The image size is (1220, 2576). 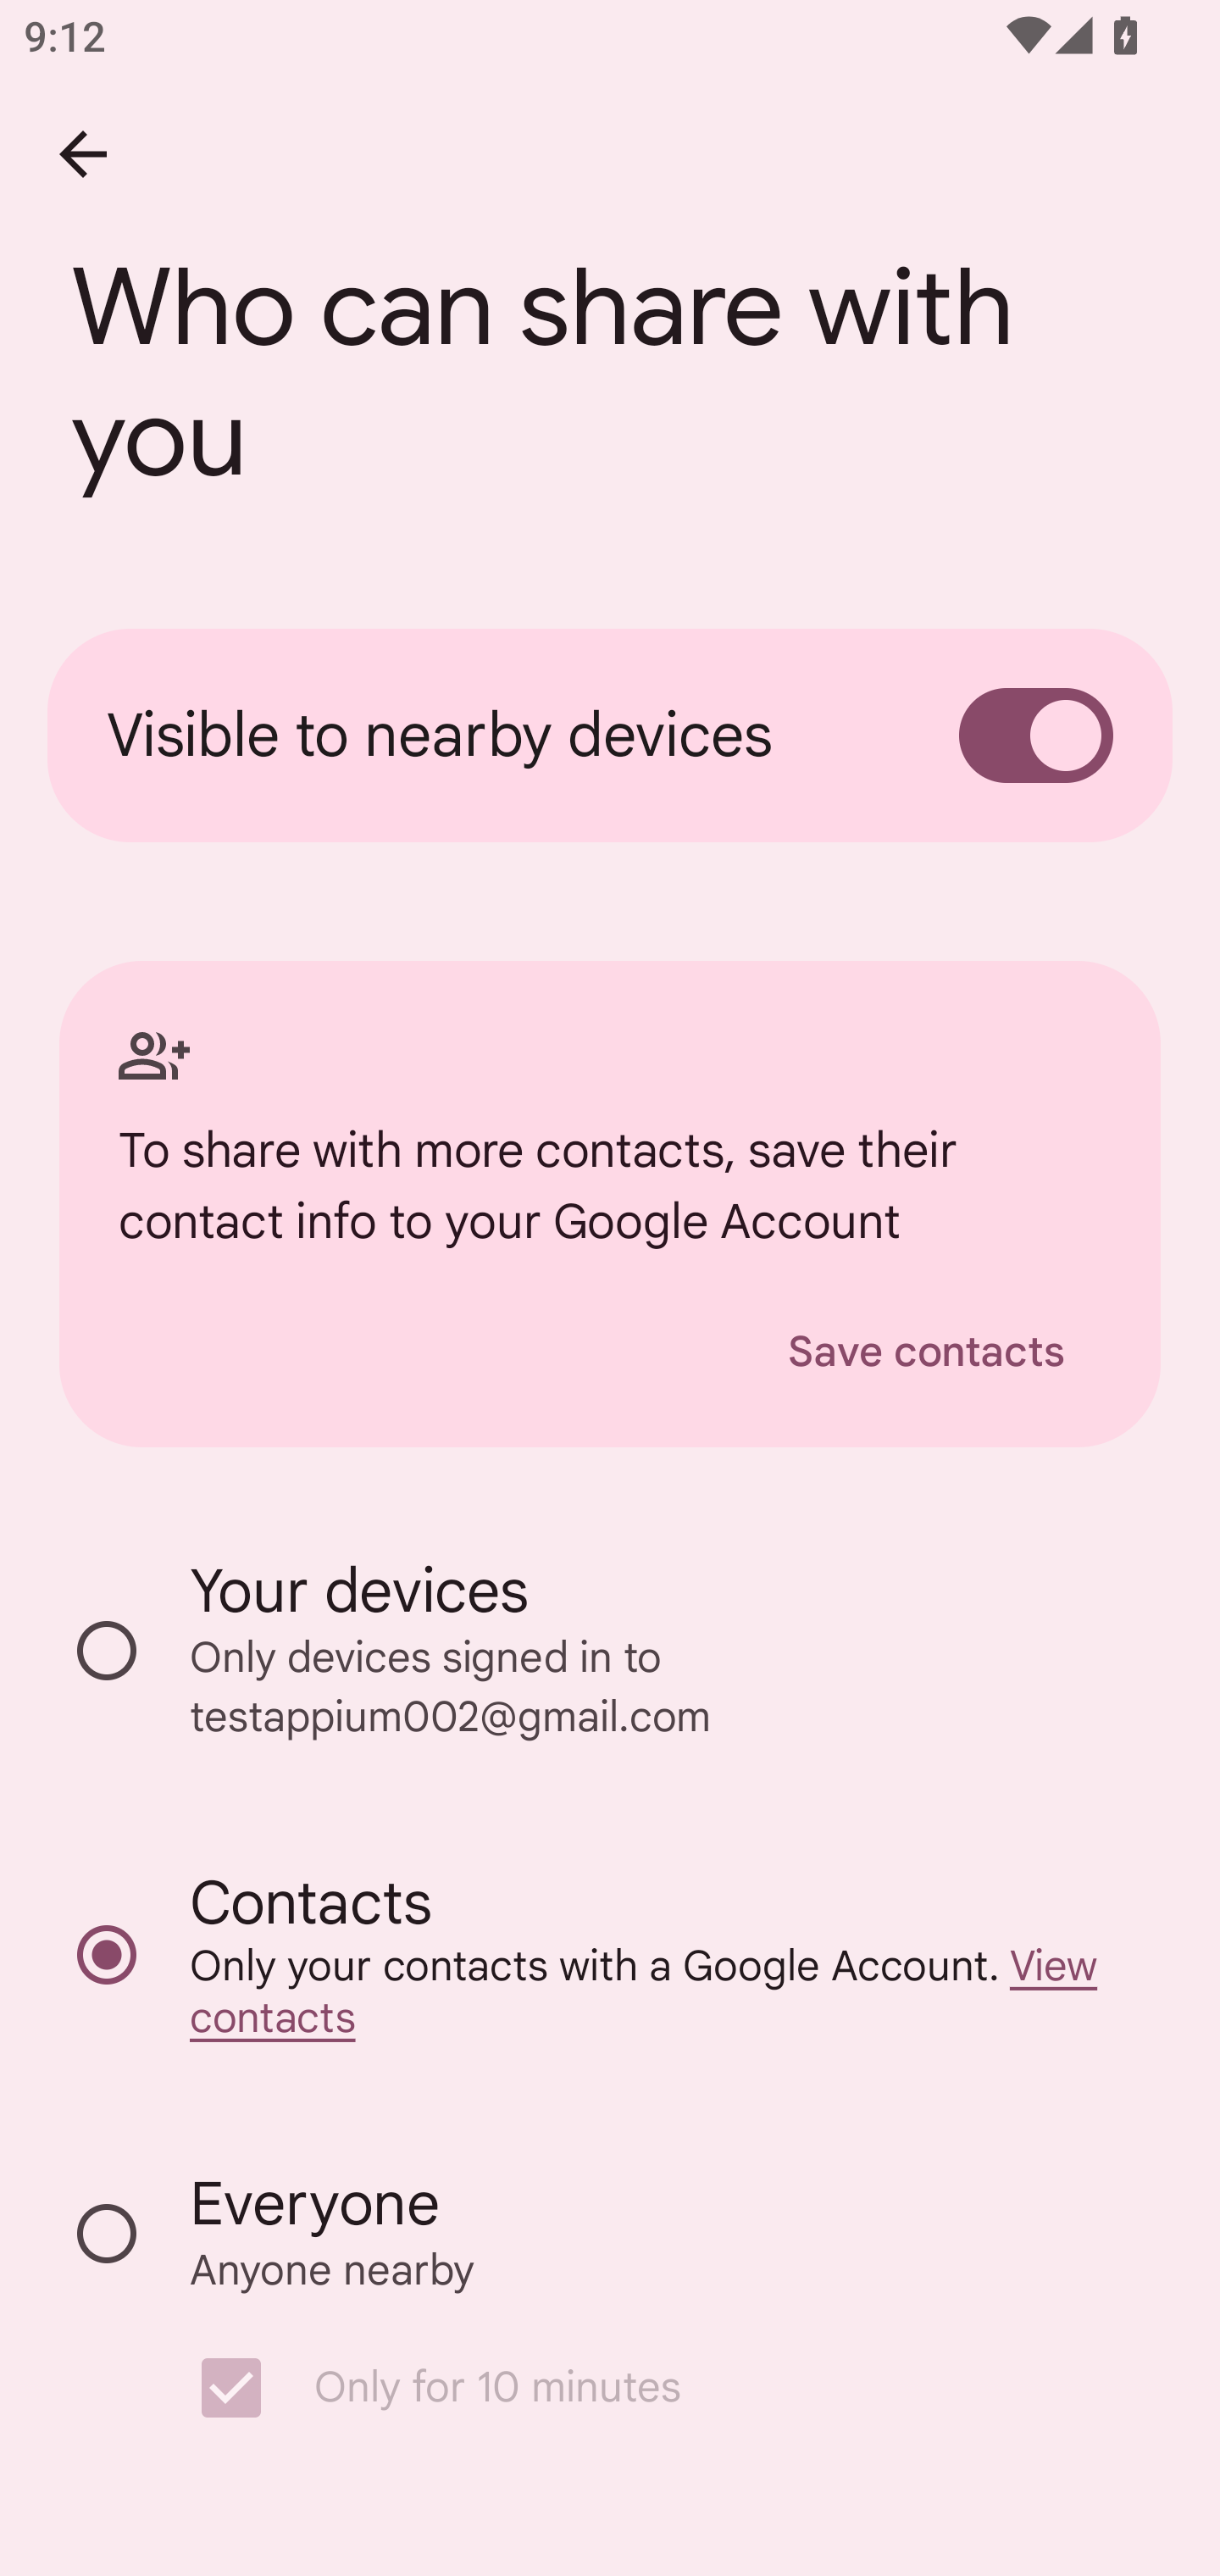 I want to click on Back, so click(x=83, y=154).